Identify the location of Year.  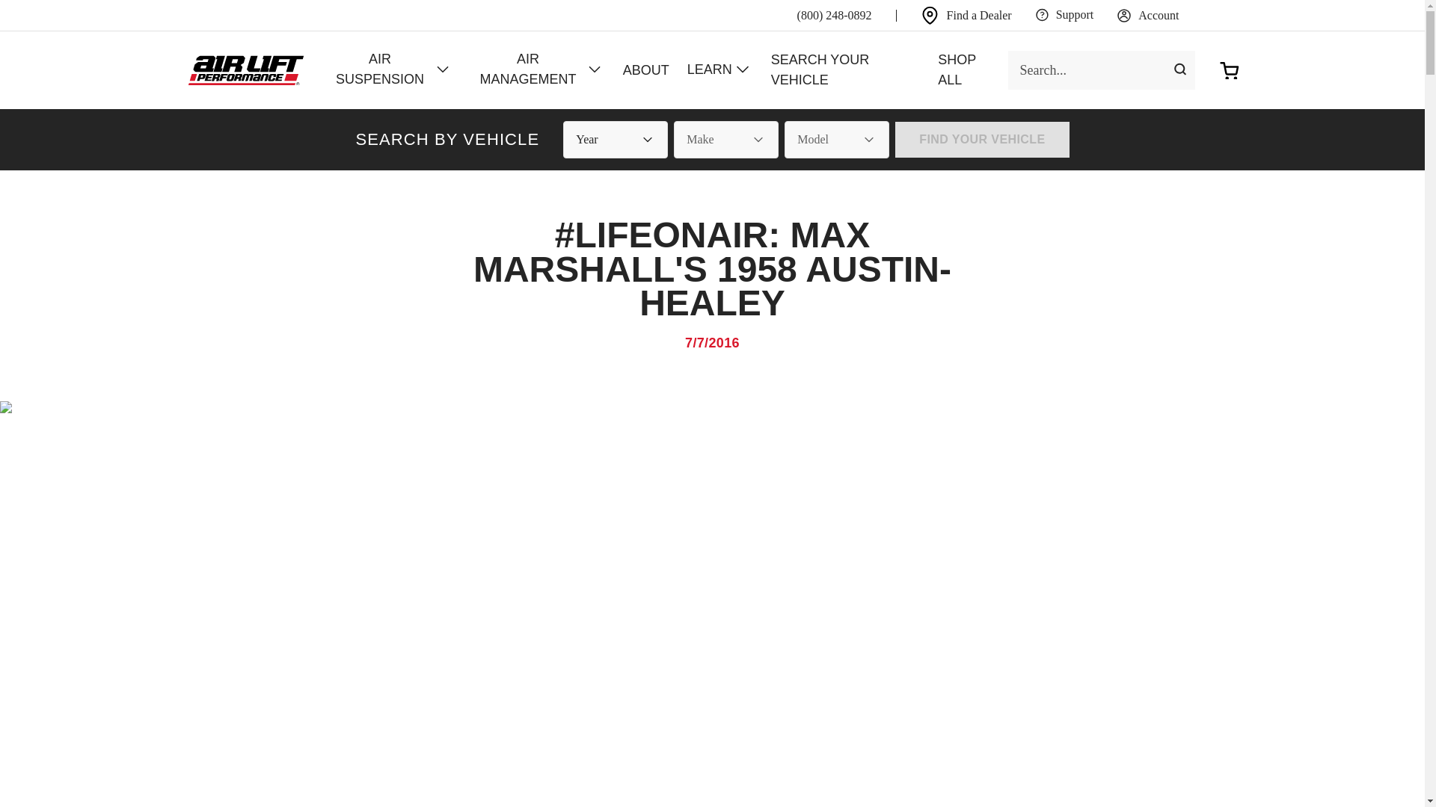
(615, 139).